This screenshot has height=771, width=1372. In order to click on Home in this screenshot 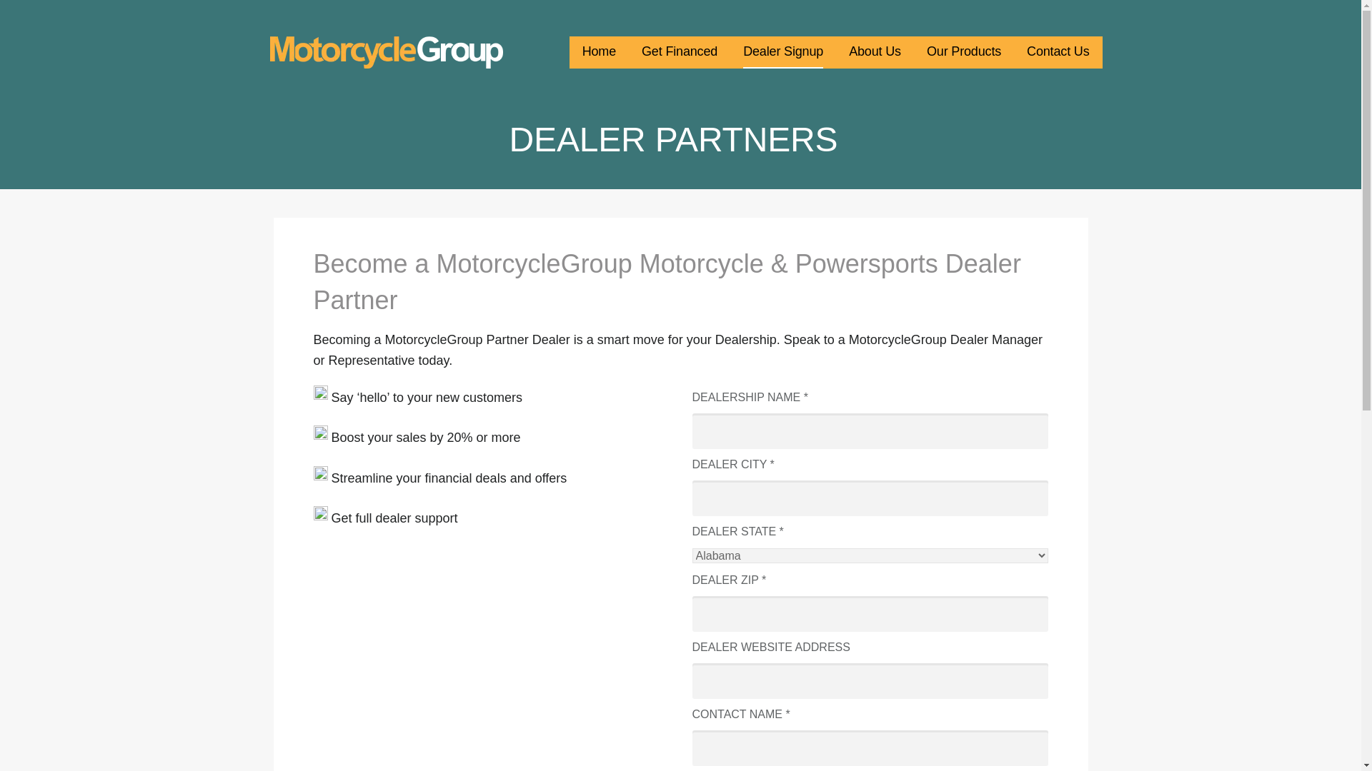, I will do `click(599, 52)`.